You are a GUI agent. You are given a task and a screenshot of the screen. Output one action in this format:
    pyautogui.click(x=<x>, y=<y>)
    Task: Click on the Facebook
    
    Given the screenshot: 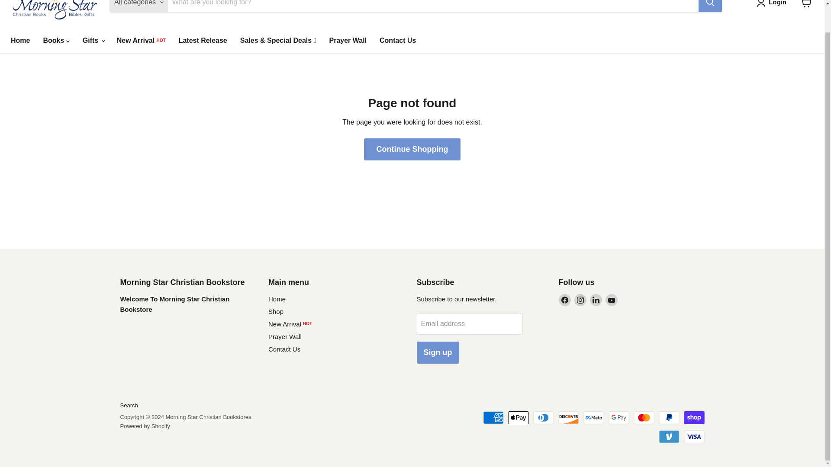 What is the action you would take?
    pyautogui.click(x=564, y=300)
    